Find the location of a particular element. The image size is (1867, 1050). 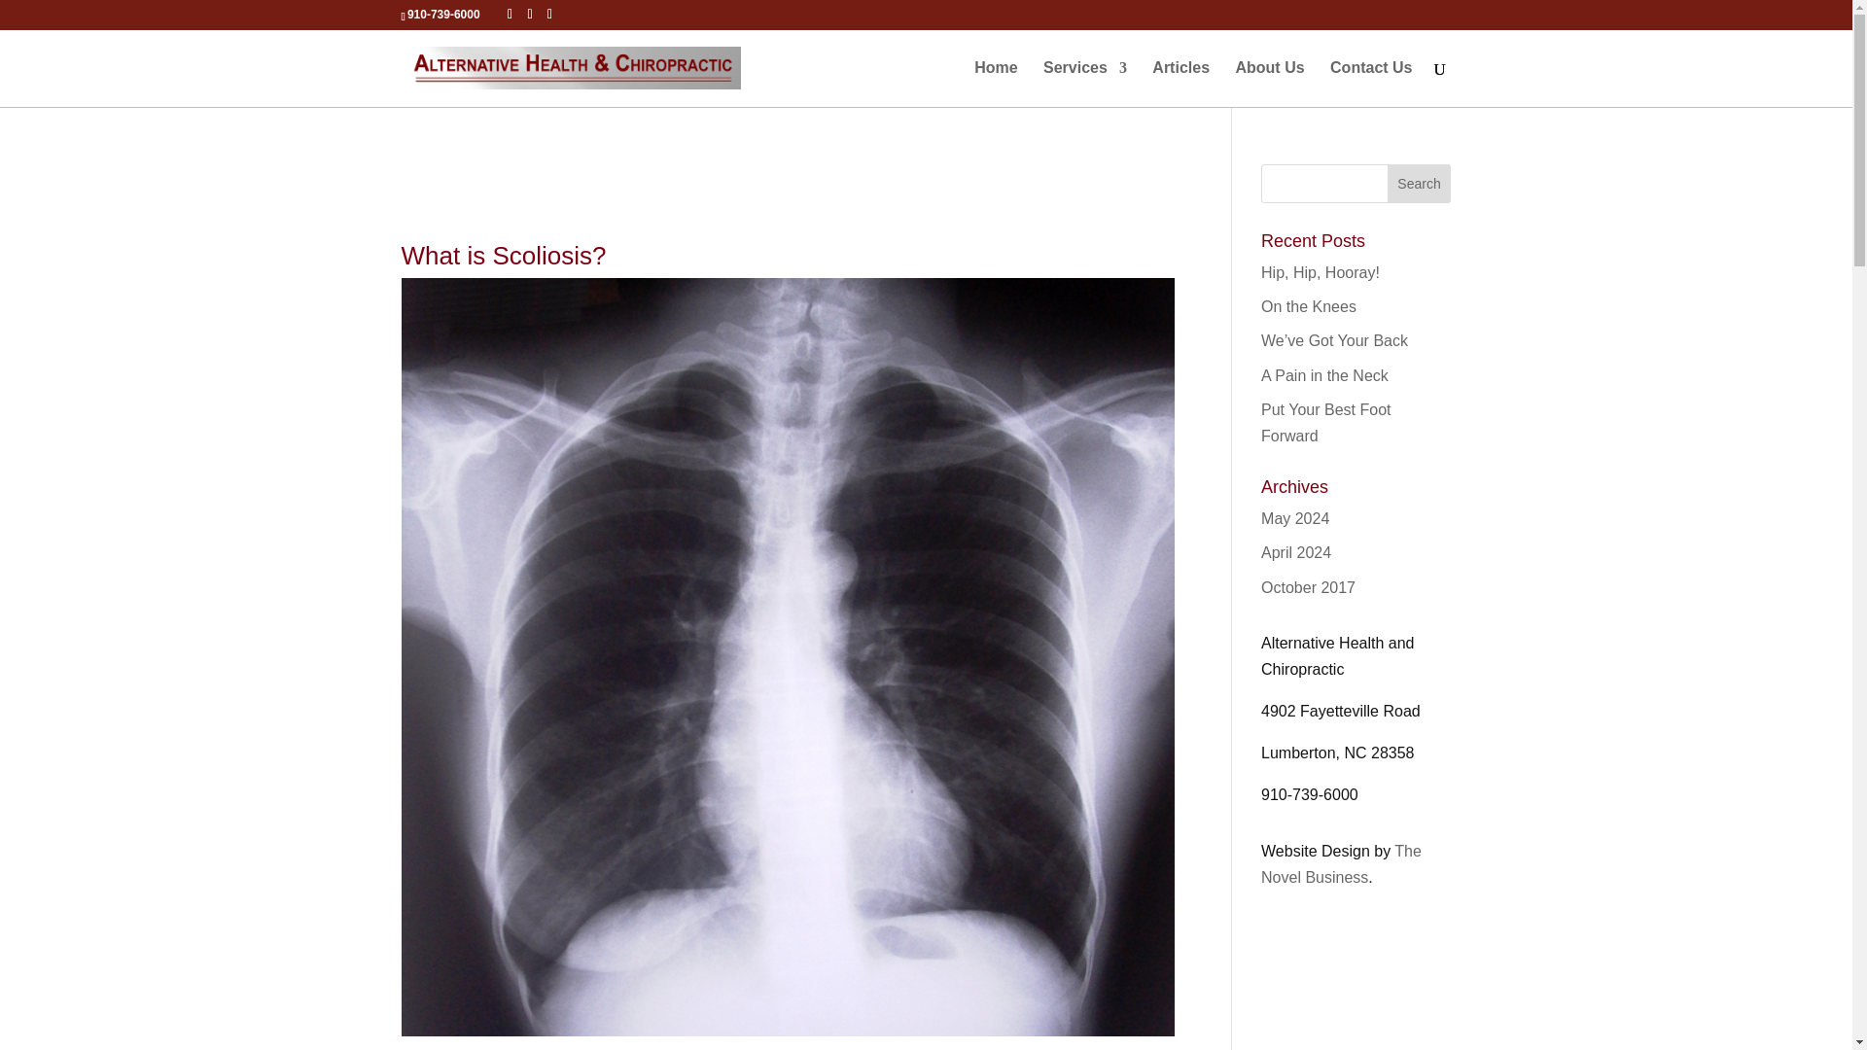

April 2024 is located at coordinates (1295, 552).